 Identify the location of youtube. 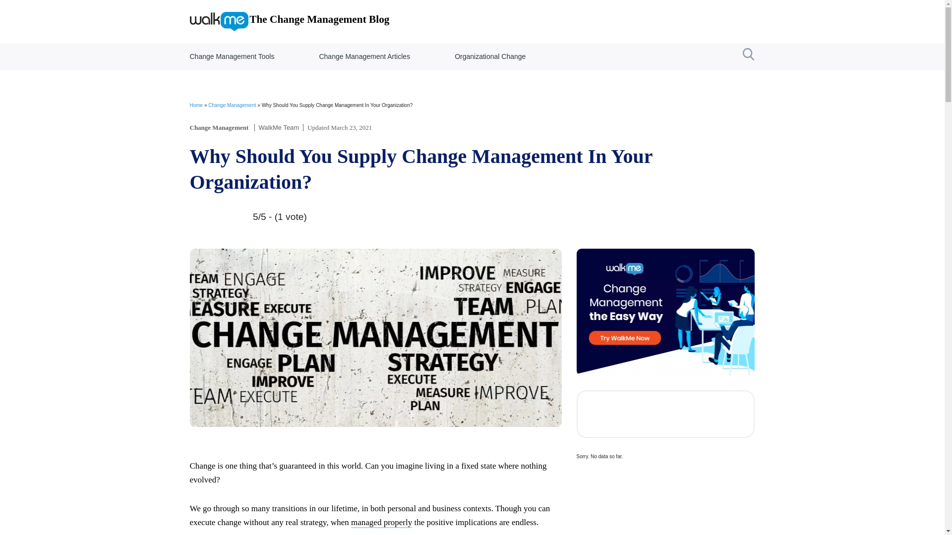
(729, 414).